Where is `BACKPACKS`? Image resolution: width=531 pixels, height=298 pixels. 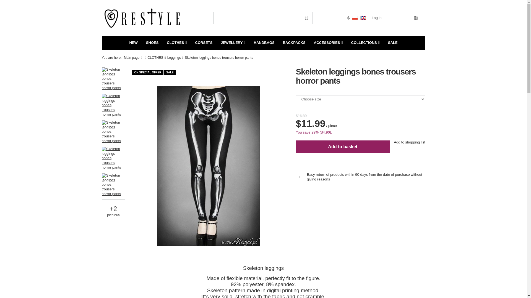 BACKPACKS is located at coordinates (294, 43).